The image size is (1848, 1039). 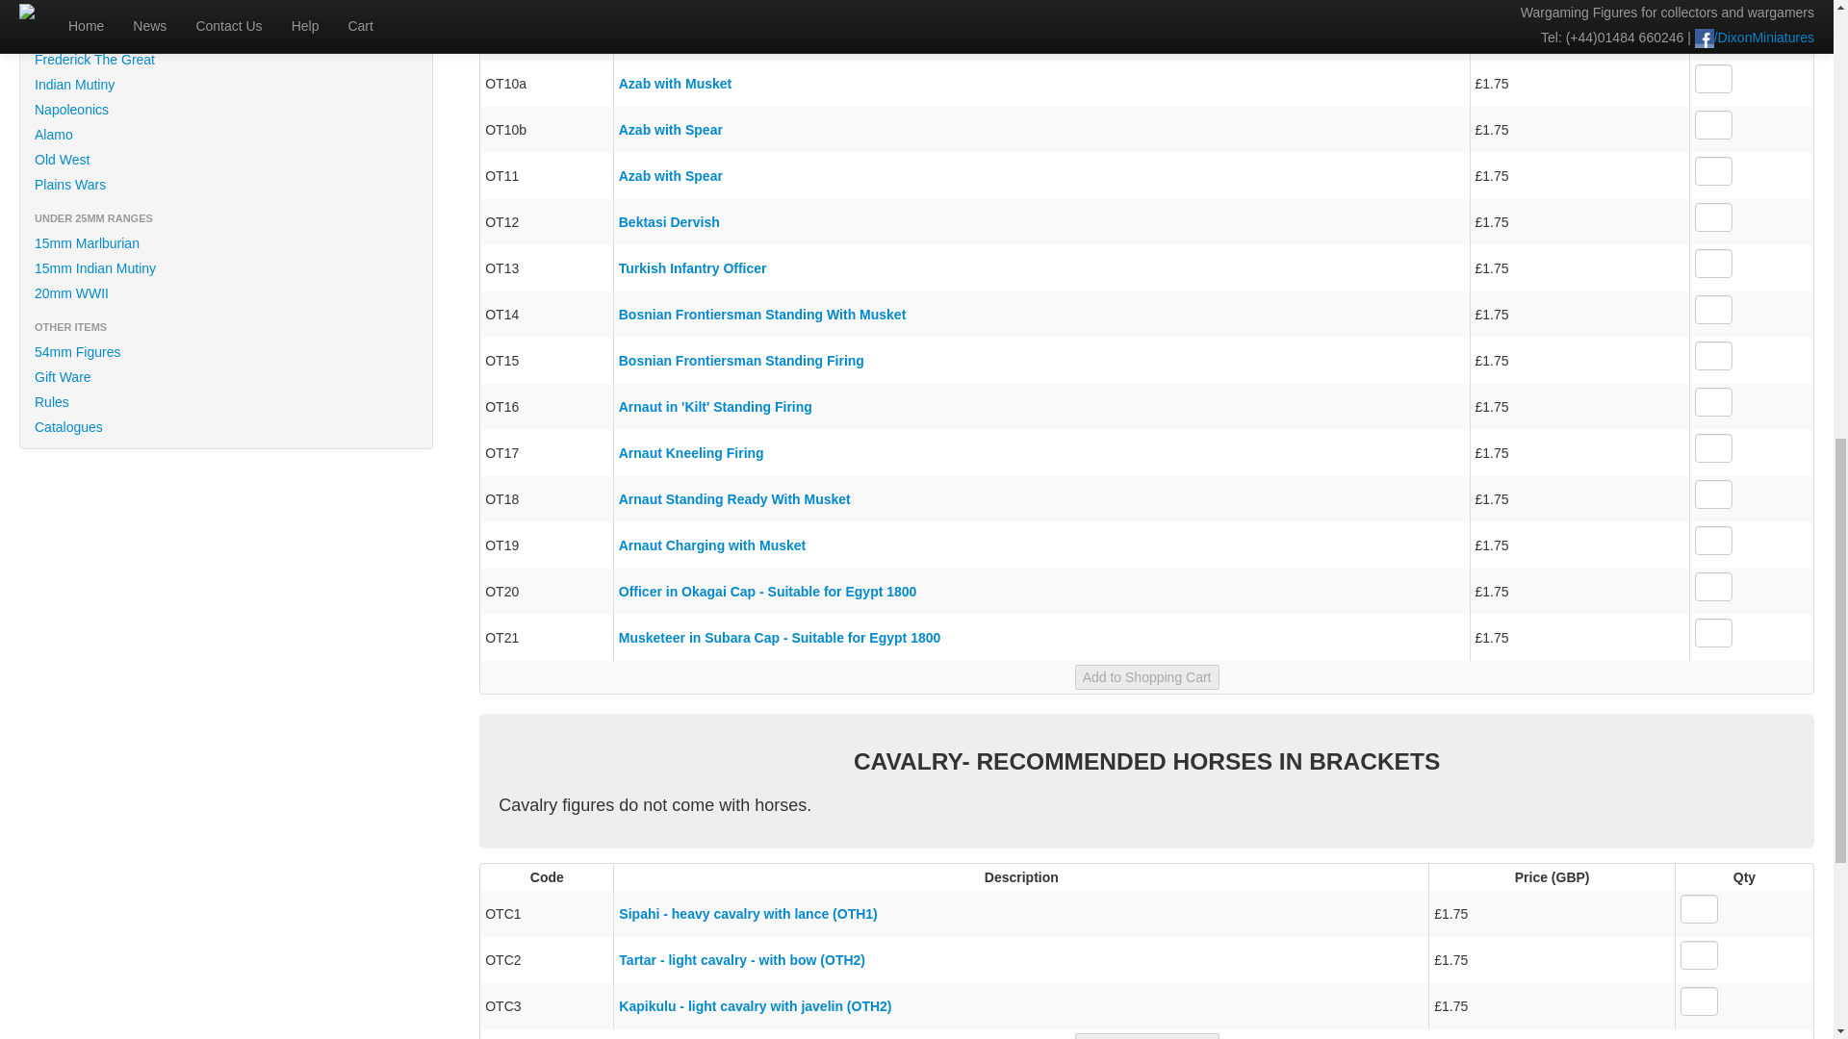 What do you see at coordinates (762, 314) in the screenshot?
I see `OT14 - Bosnian Frontiersman Standing With Musket` at bounding box center [762, 314].